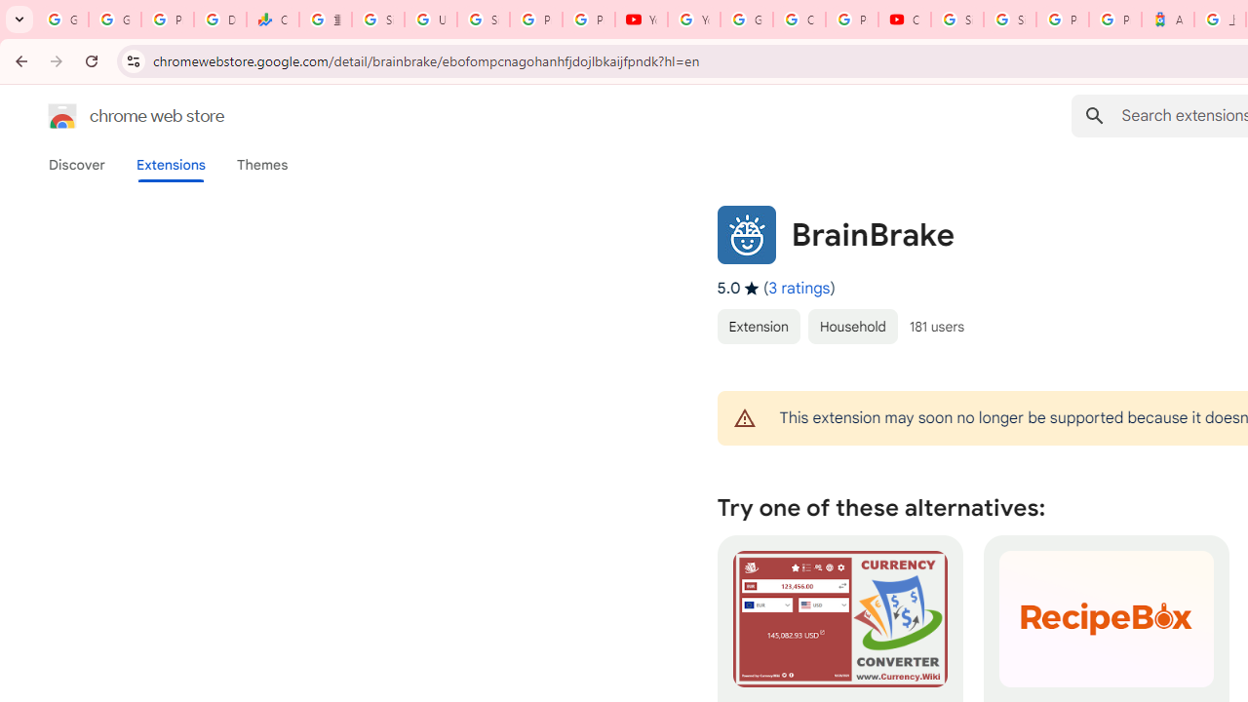  What do you see at coordinates (799, 289) in the screenshot?
I see `3 ratings` at bounding box center [799, 289].